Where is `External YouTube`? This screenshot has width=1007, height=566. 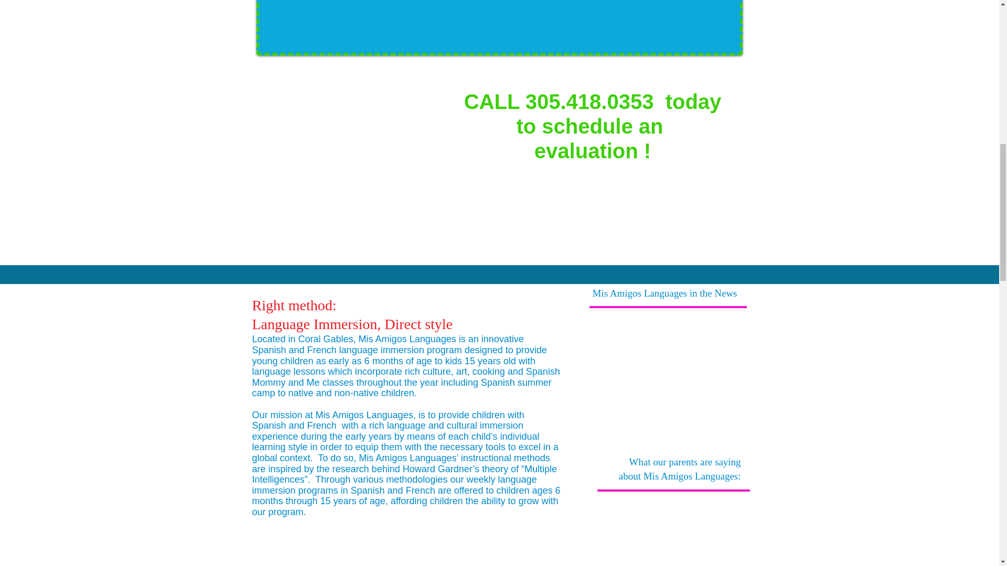 External YouTube is located at coordinates (674, 531).